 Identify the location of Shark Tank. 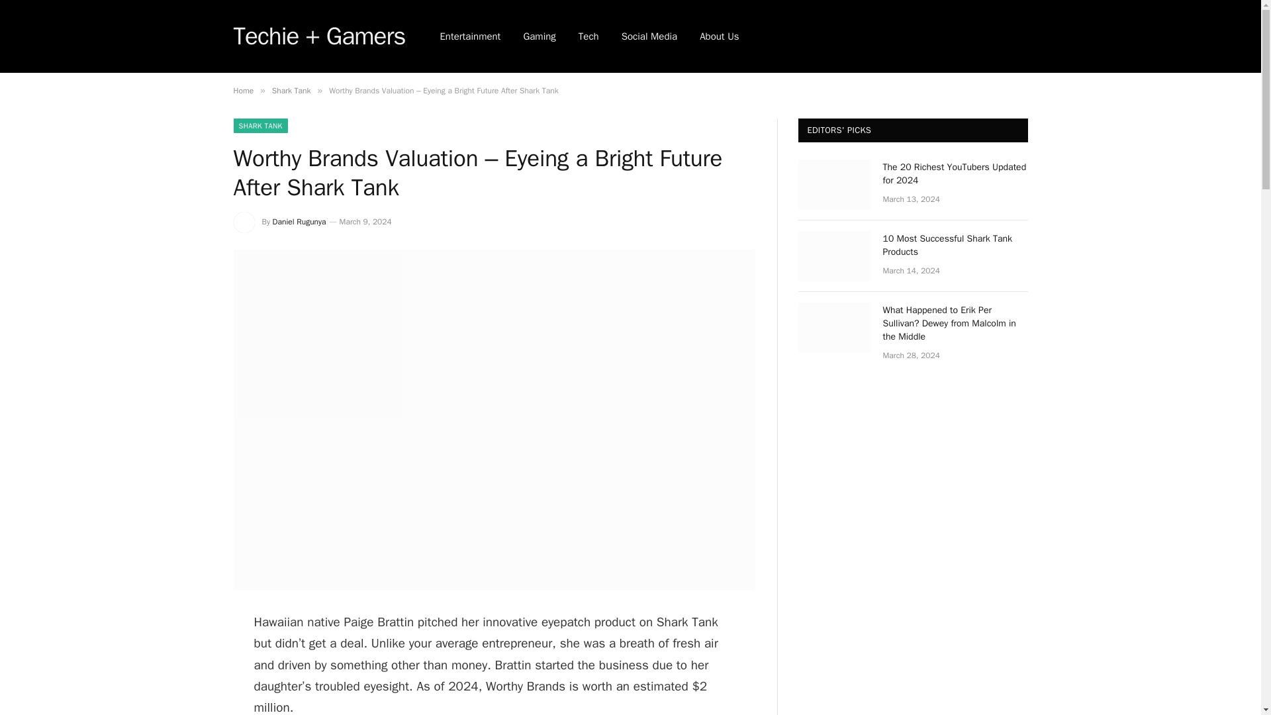
(291, 90).